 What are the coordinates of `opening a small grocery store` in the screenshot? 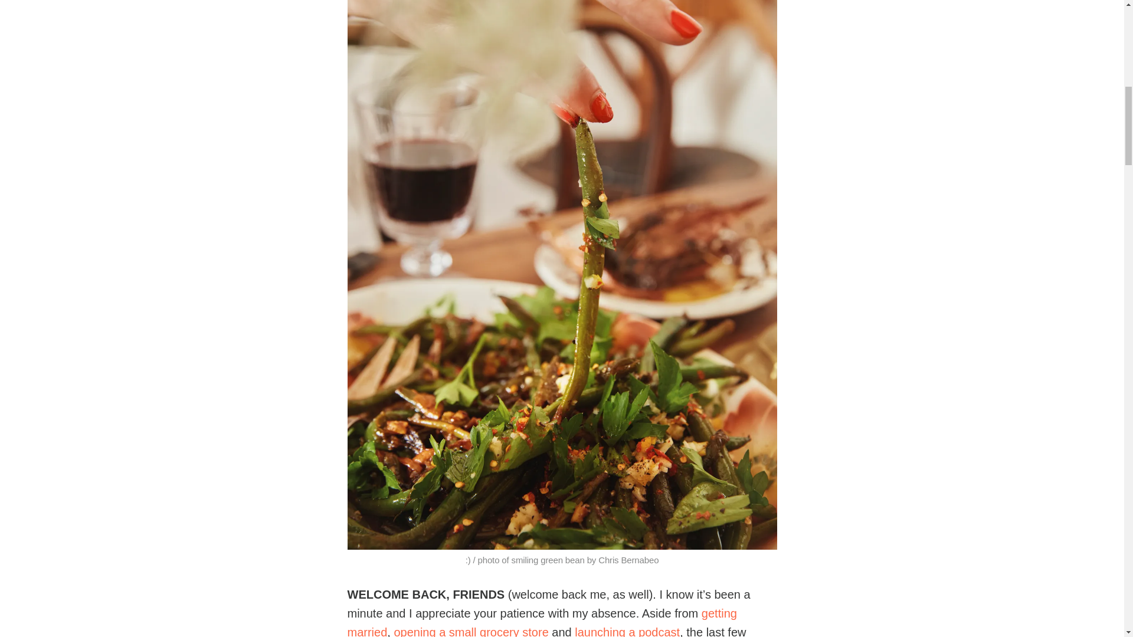 It's located at (471, 631).